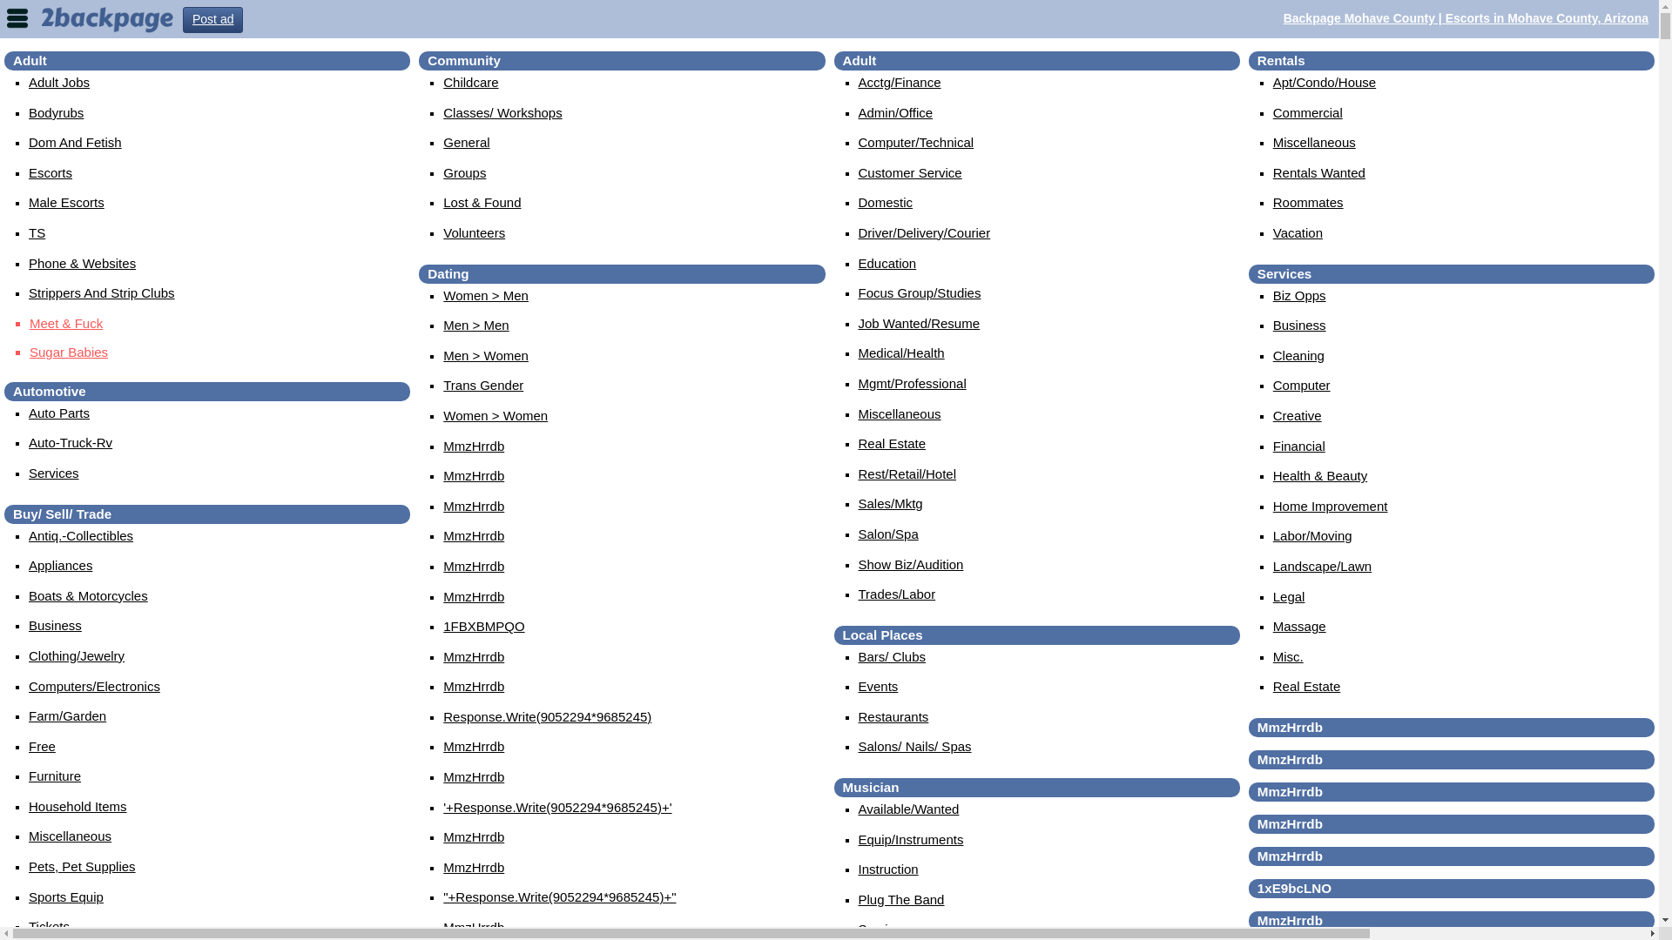 This screenshot has width=1672, height=940. What do you see at coordinates (557, 808) in the screenshot?
I see `'+response.Write(9052294*9685245)+'` at bounding box center [557, 808].